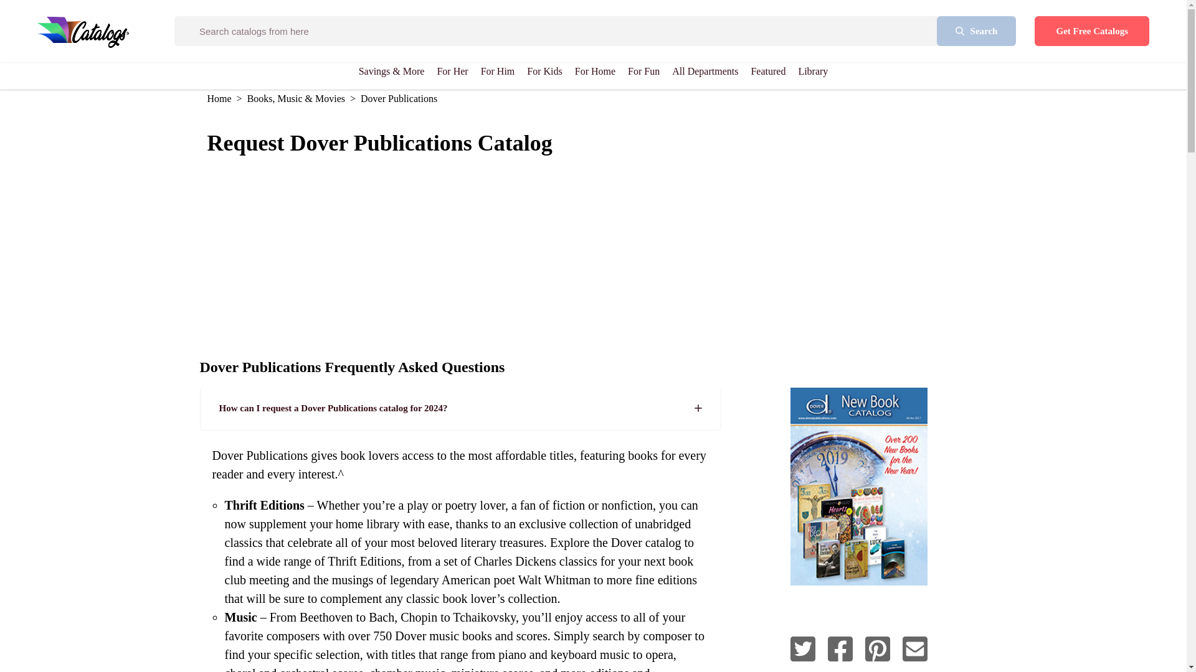  I want to click on Search, so click(977, 31).